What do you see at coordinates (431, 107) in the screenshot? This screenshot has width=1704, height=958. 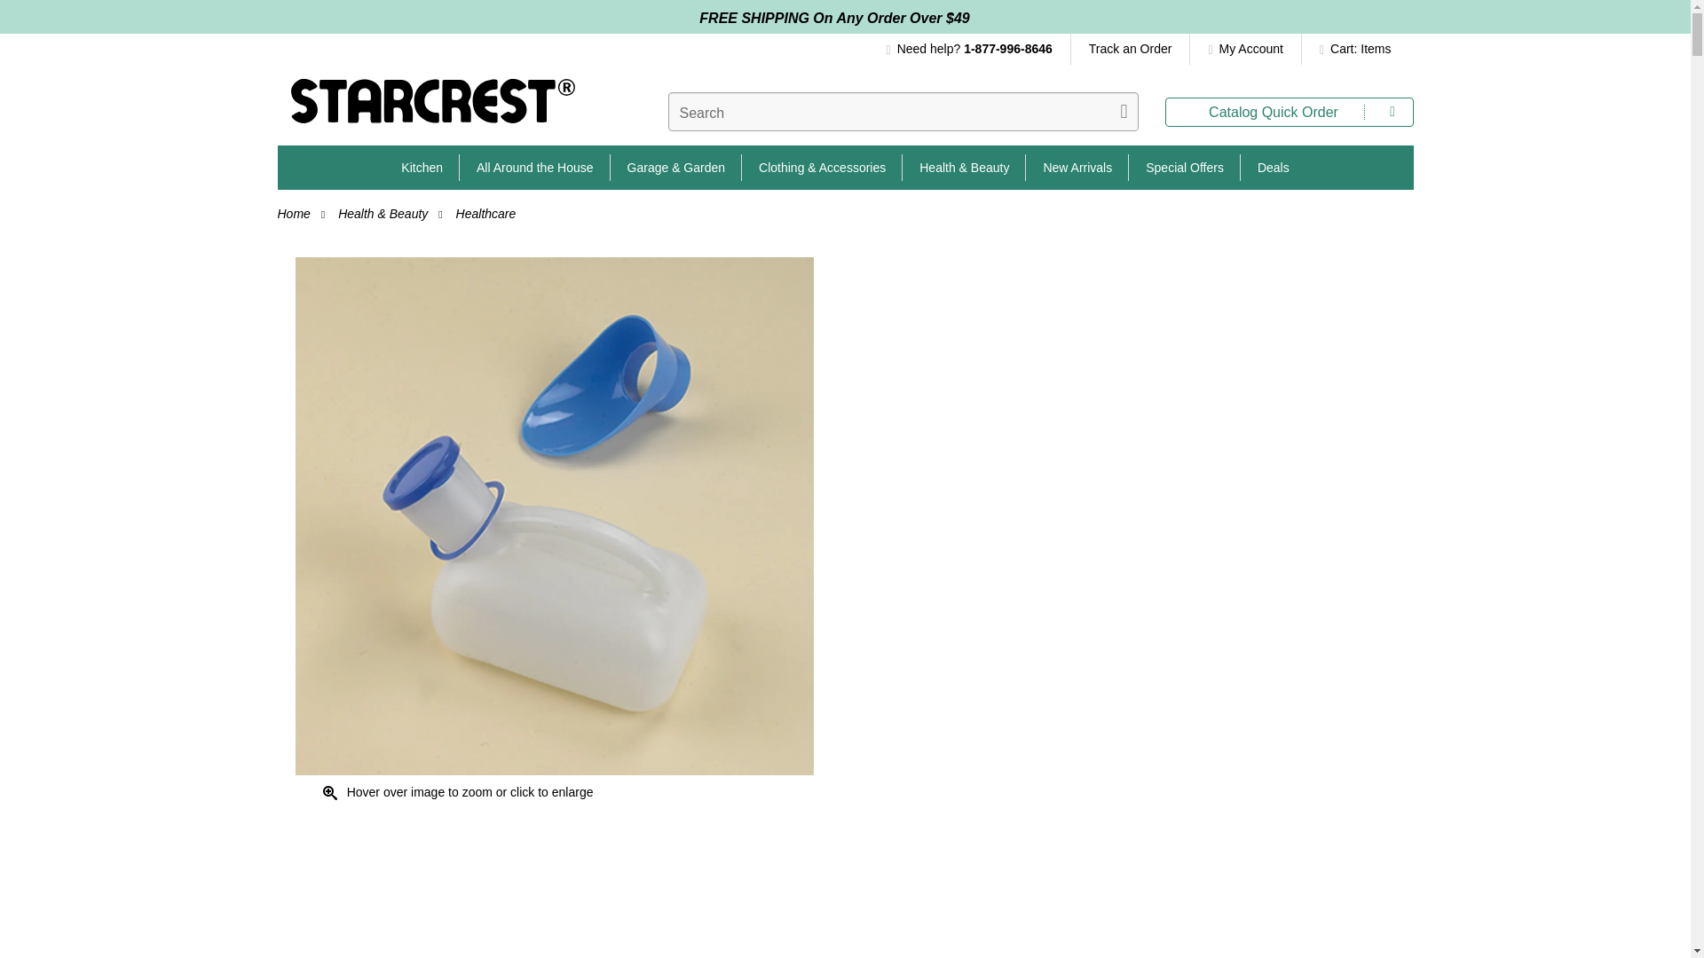 I see `Homepage Link` at bounding box center [431, 107].